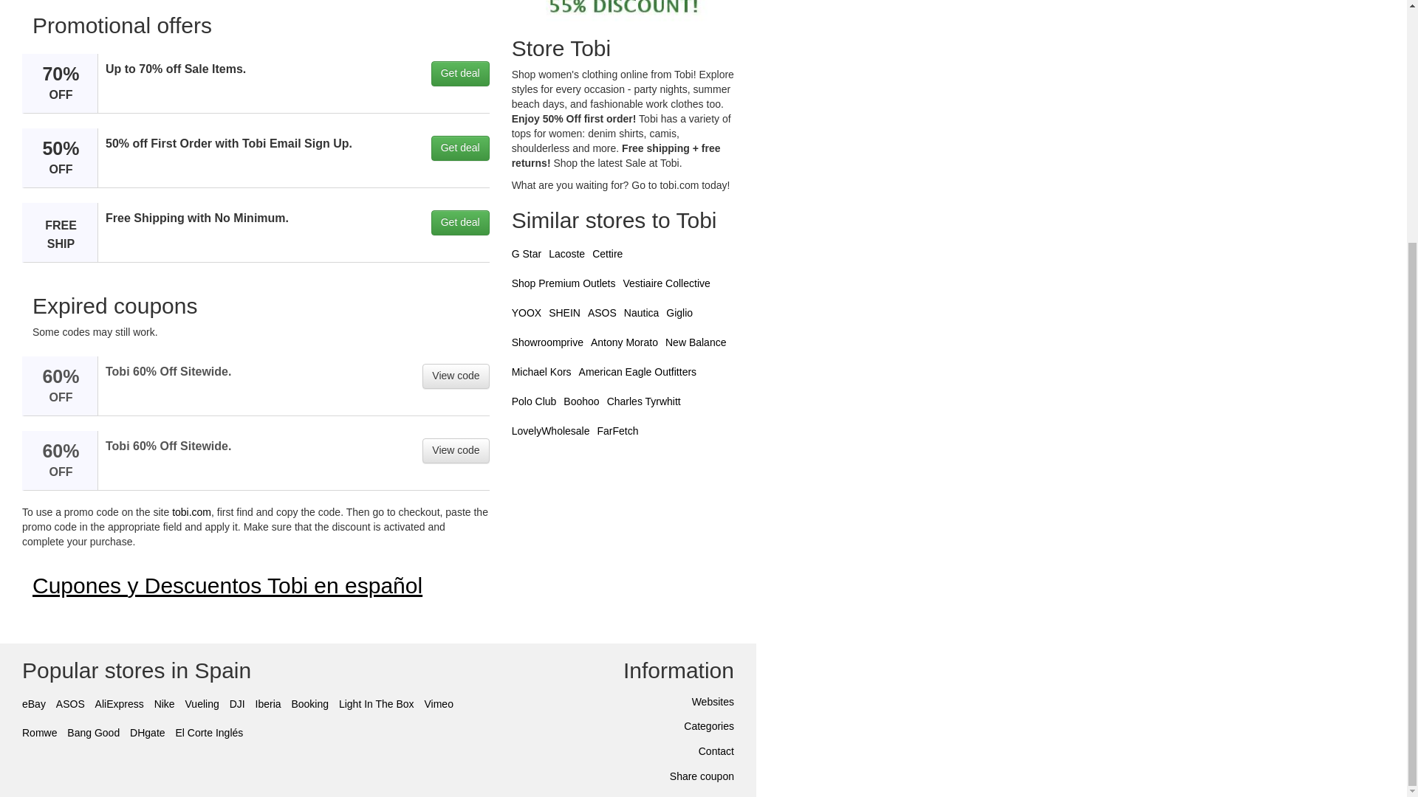 Image resolution: width=1418 pixels, height=797 pixels. Describe the element at coordinates (564, 313) in the screenshot. I see `SHEIN` at that location.